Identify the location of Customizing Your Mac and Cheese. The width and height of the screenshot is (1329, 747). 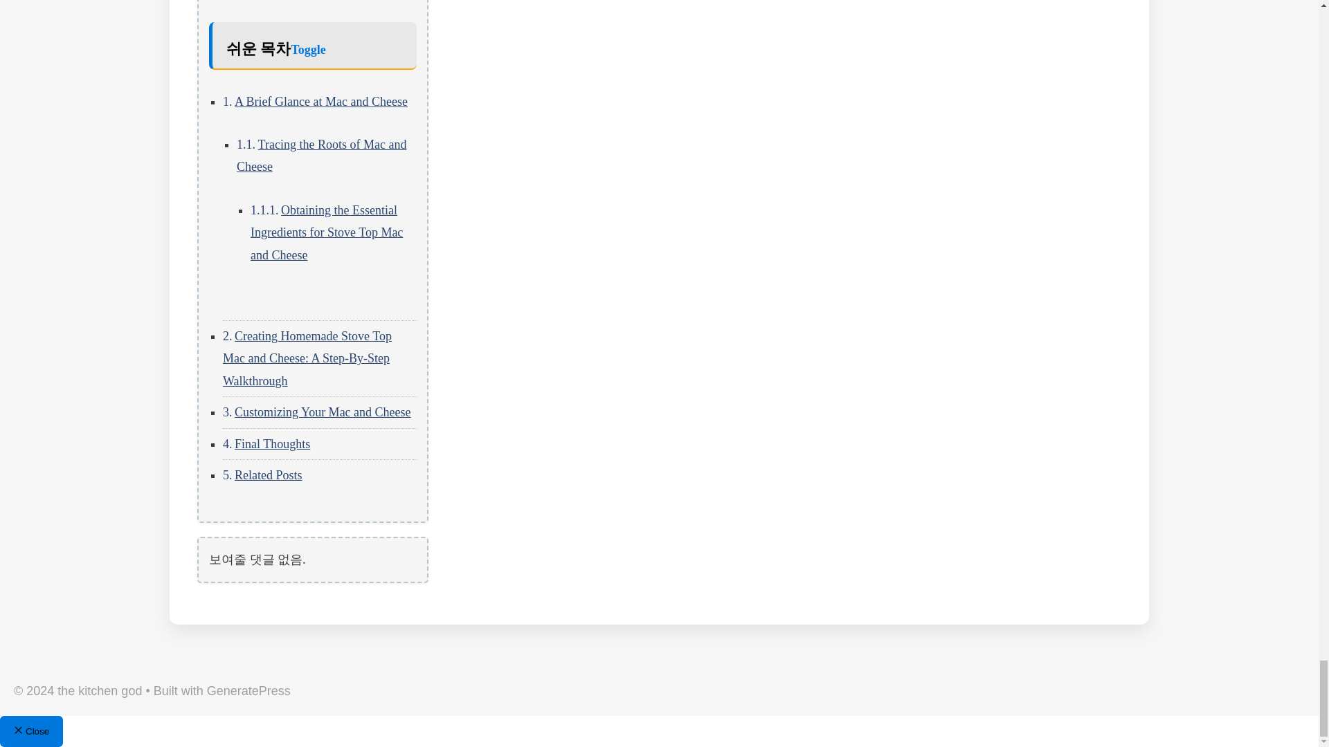
(323, 412).